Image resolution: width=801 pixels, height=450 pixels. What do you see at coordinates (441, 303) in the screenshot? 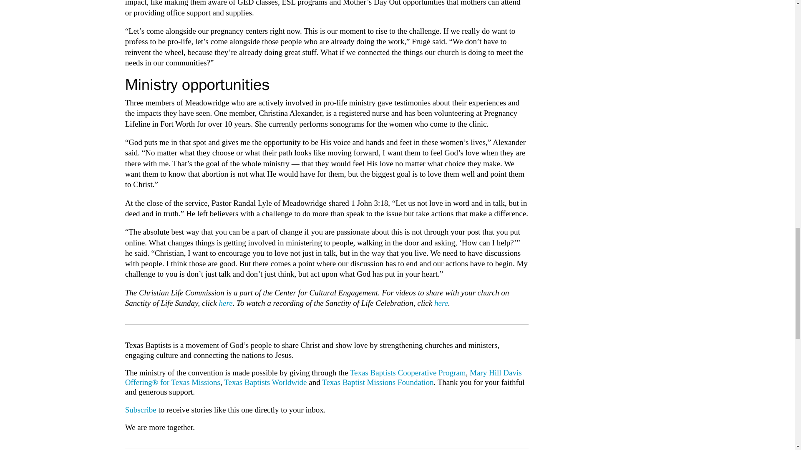
I see `here` at bounding box center [441, 303].